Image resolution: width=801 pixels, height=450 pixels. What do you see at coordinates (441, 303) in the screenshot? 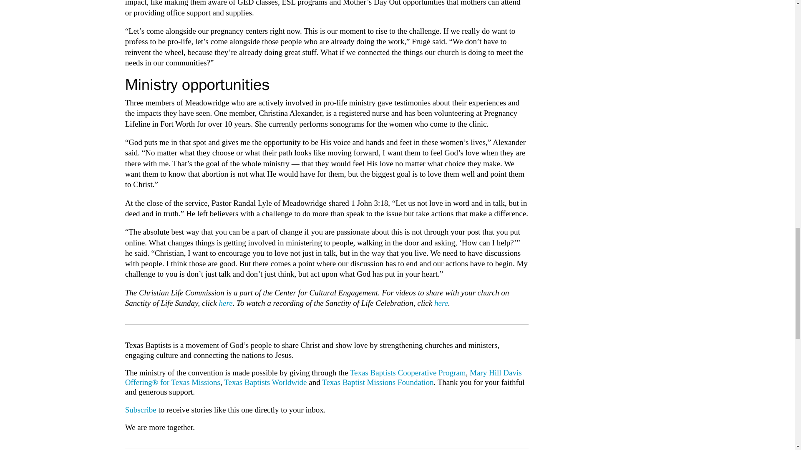
I see `here` at bounding box center [441, 303].